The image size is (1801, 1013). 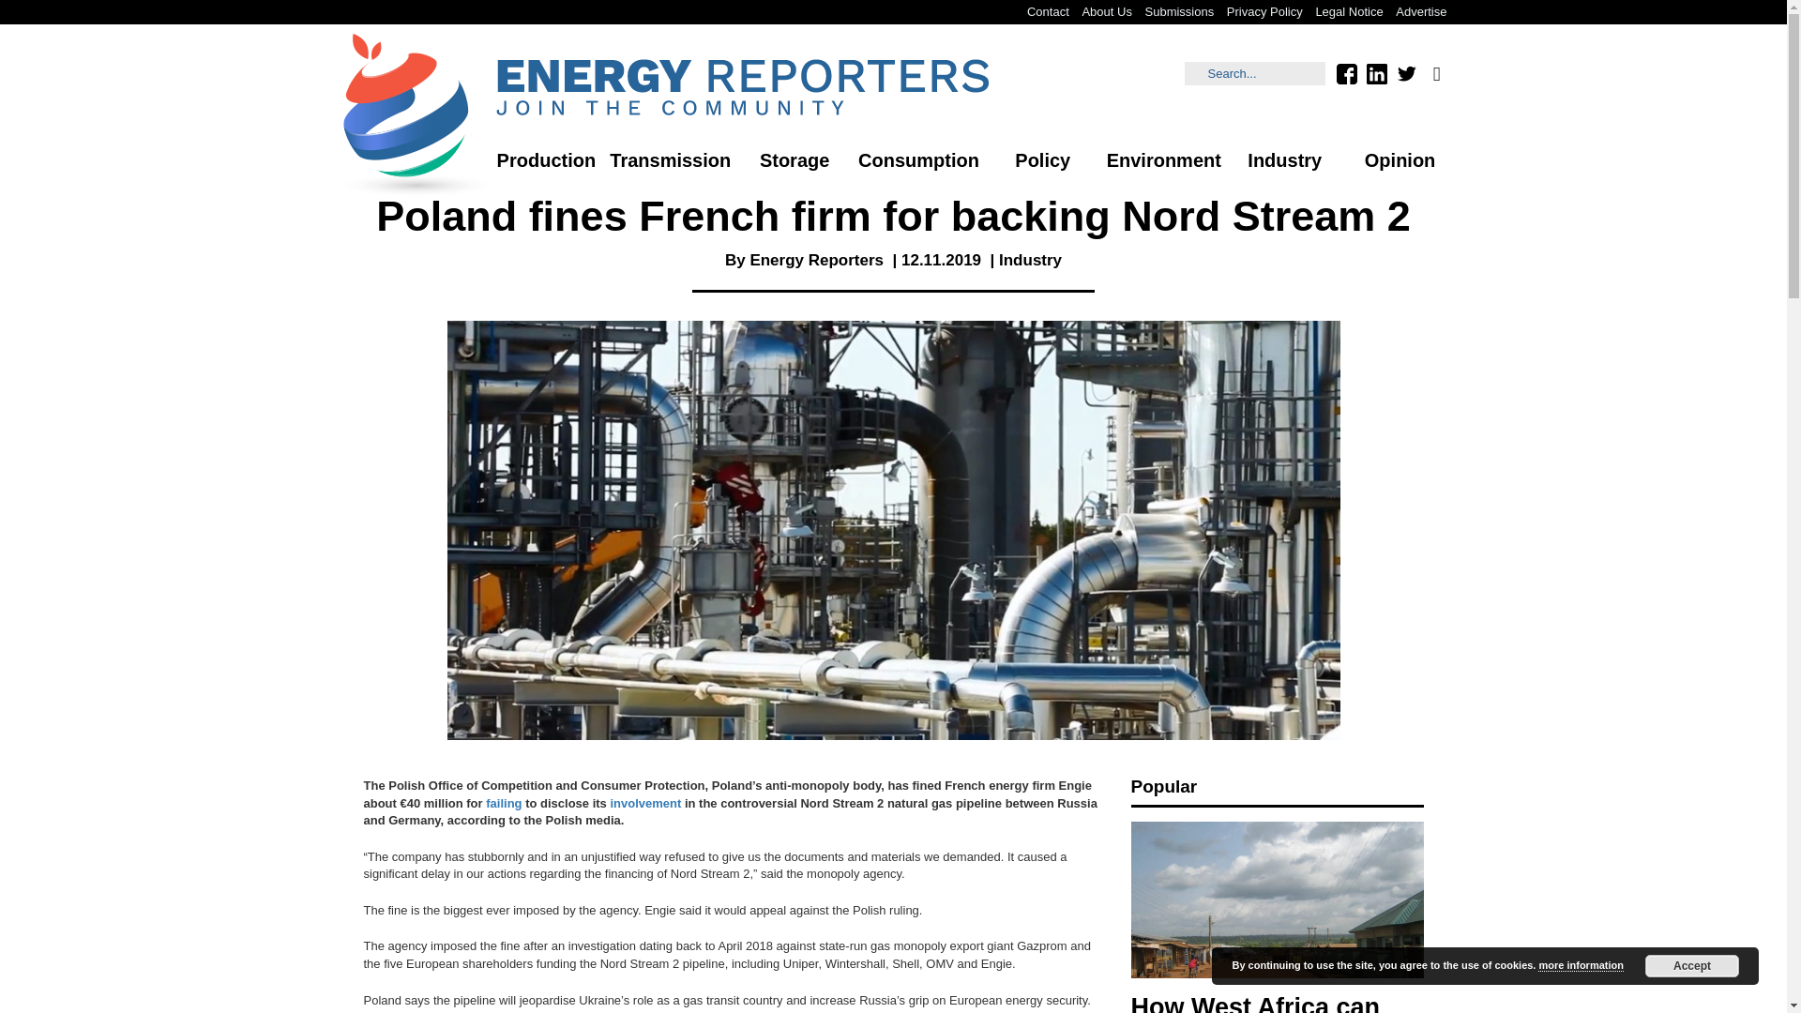 I want to click on About Us, so click(x=1107, y=11).